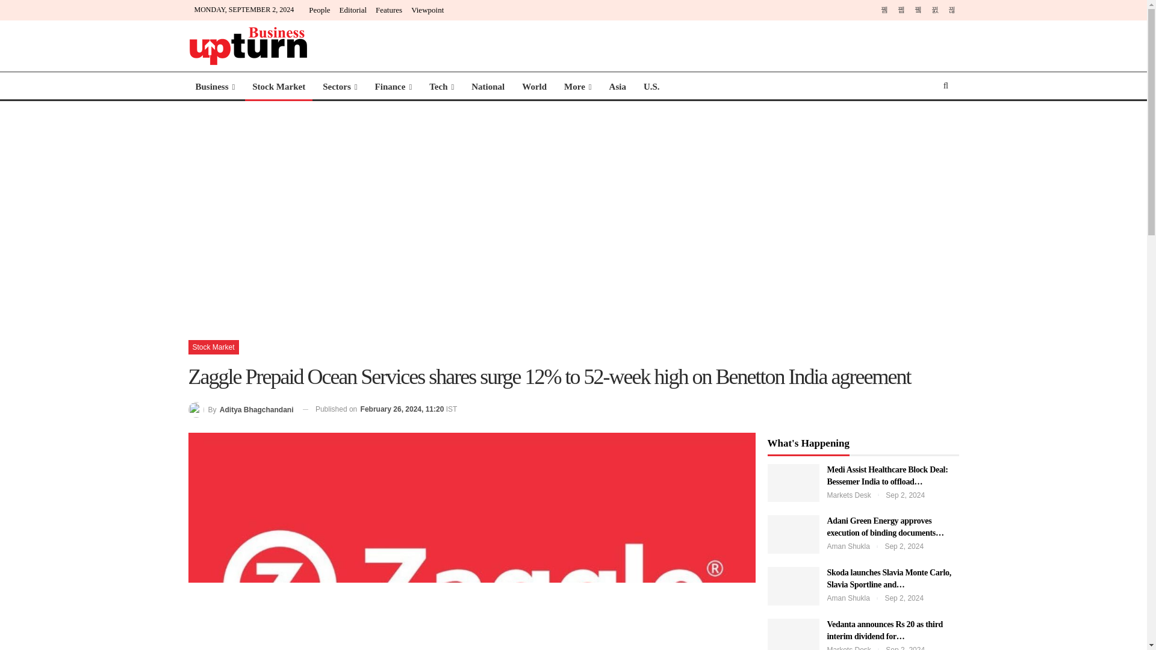 This screenshot has width=1156, height=650. I want to click on People, so click(319, 10).